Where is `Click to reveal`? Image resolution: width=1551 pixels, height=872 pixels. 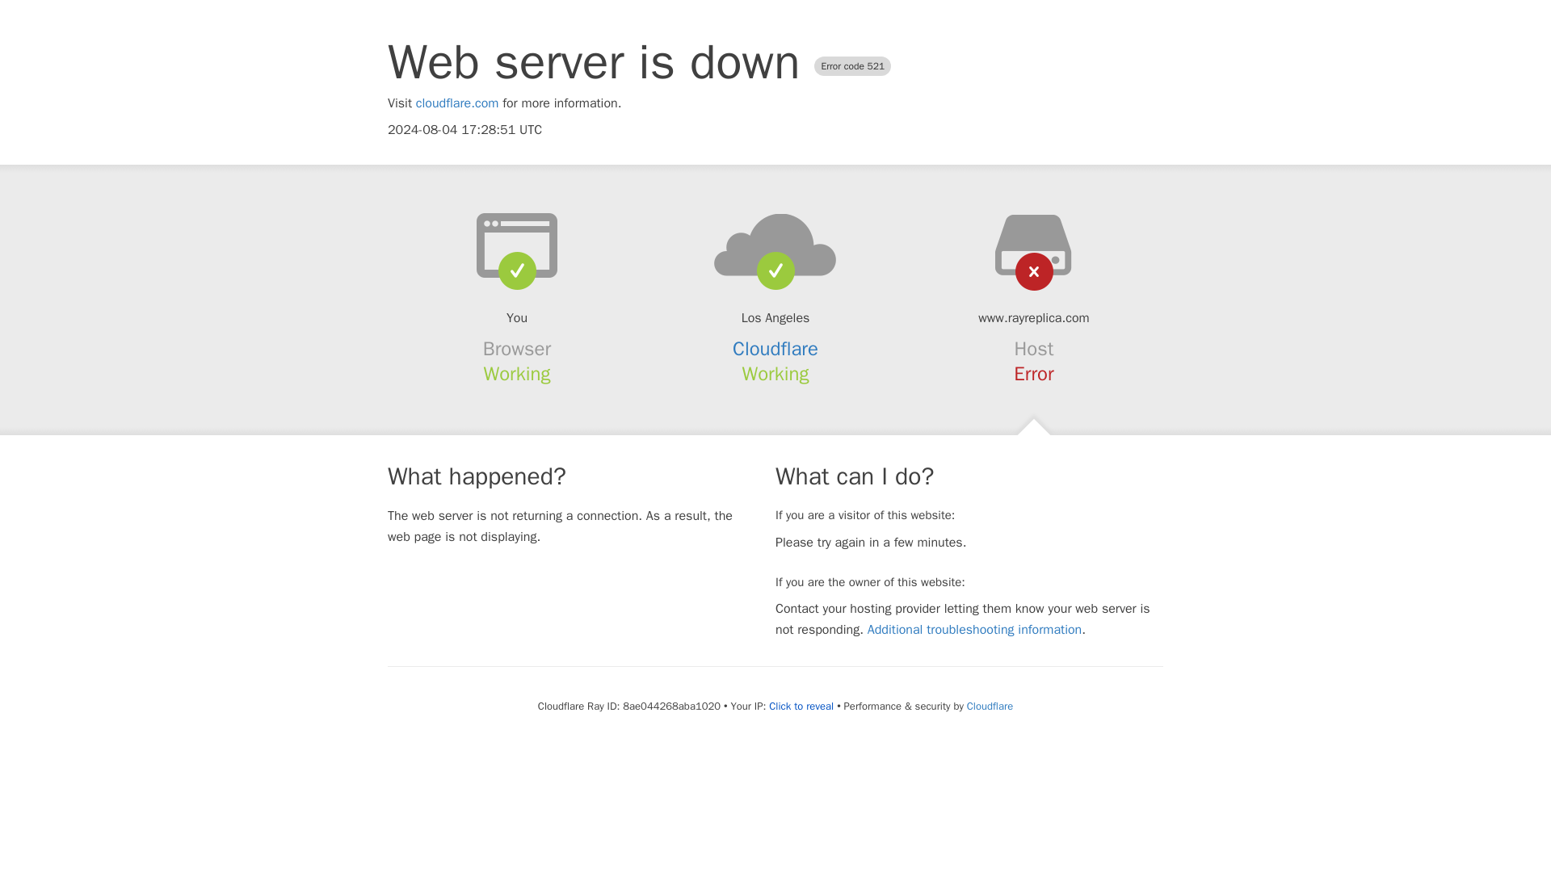 Click to reveal is located at coordinates (801, 706).